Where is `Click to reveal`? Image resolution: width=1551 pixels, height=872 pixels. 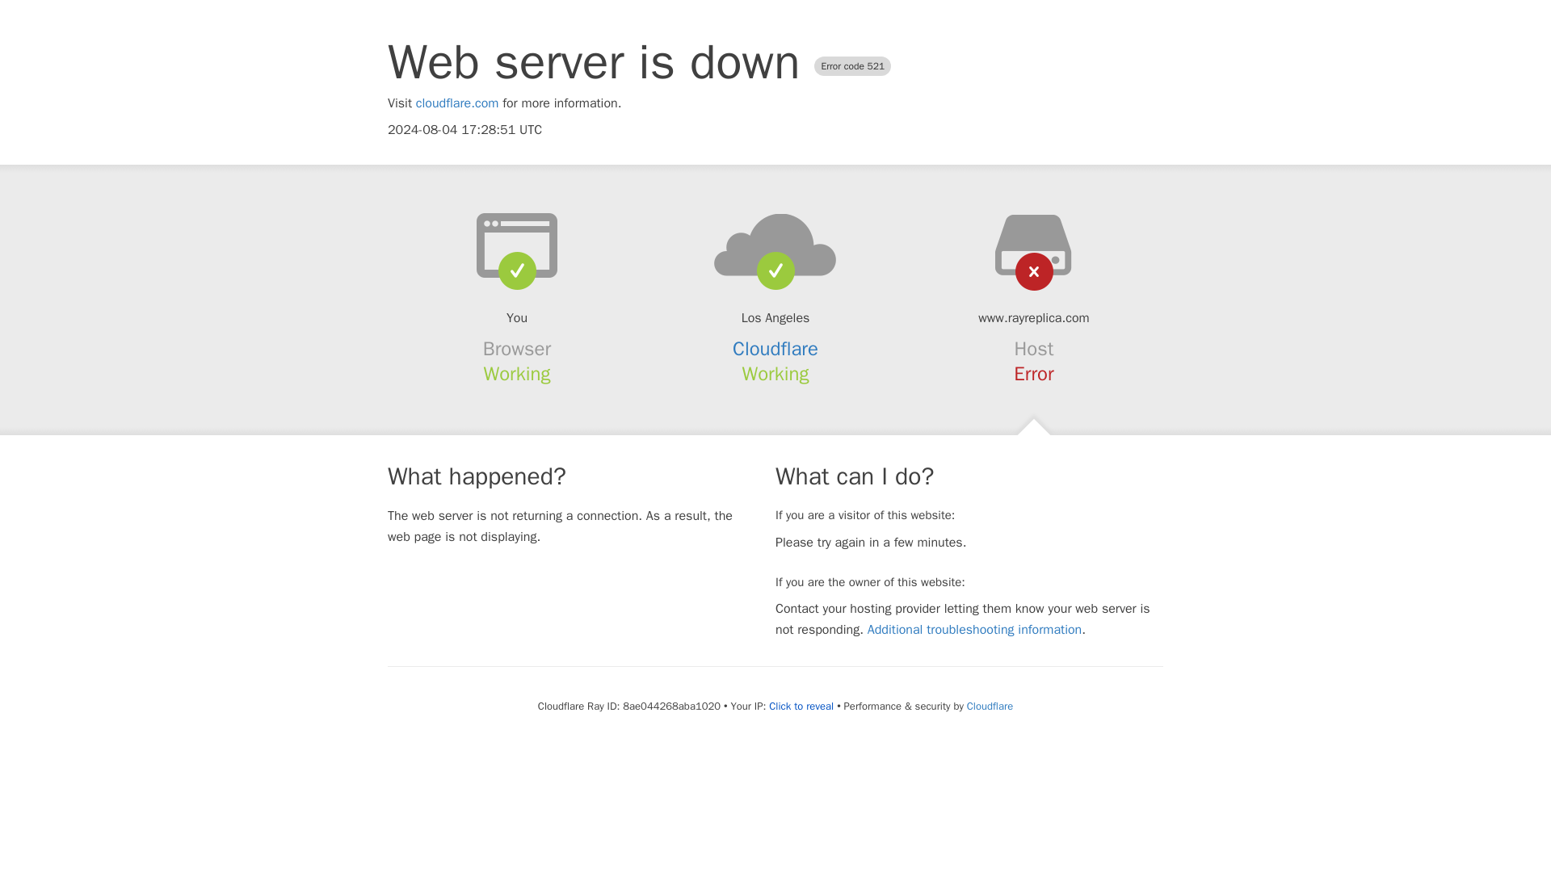 Click to reveal is located at coordinates (801, 706).